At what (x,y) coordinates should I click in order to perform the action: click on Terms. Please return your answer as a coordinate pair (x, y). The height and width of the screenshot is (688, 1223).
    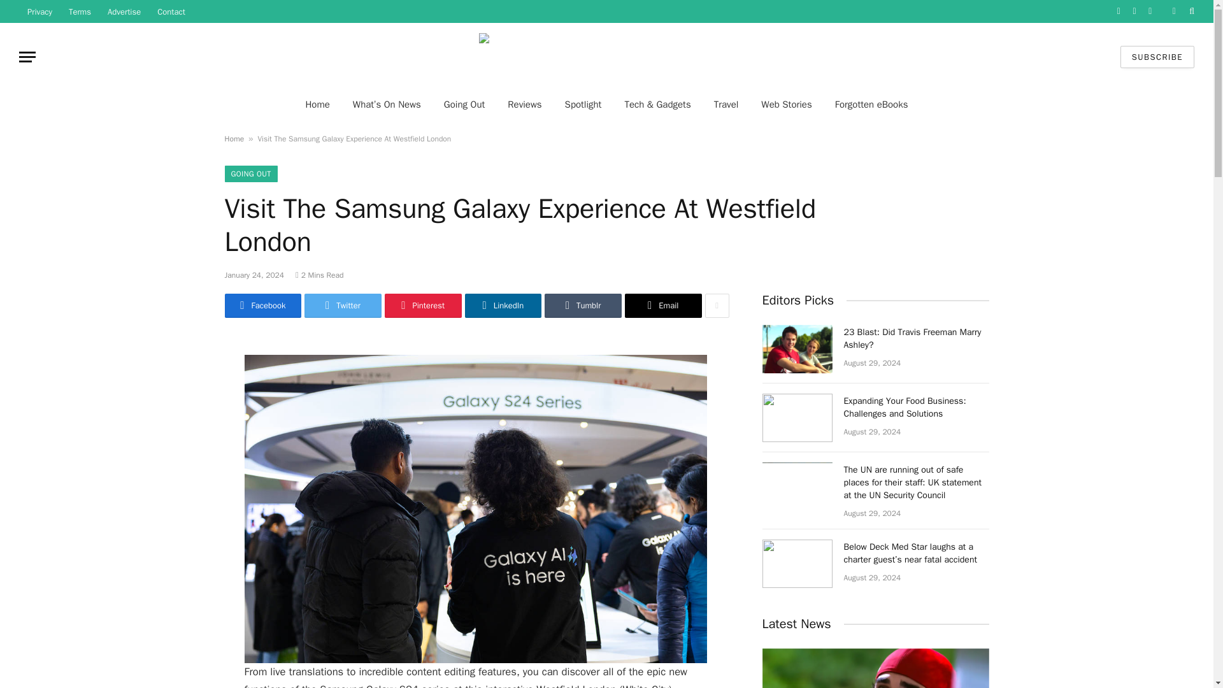
    Looking at the image, I should click on (79, 11).